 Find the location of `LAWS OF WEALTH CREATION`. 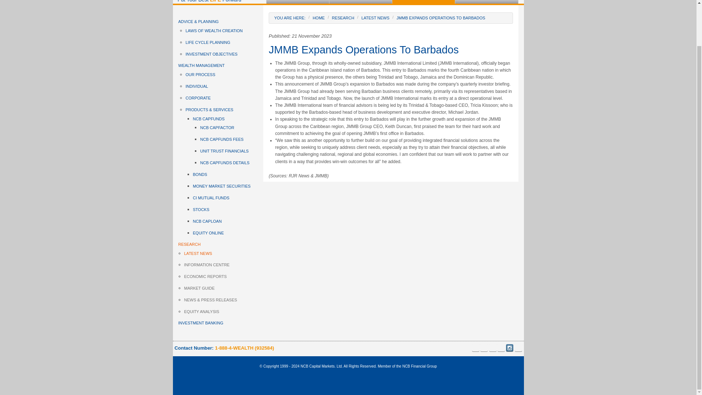

LAWS OF WEALTH CREATION is located at coordinates (224, 31).